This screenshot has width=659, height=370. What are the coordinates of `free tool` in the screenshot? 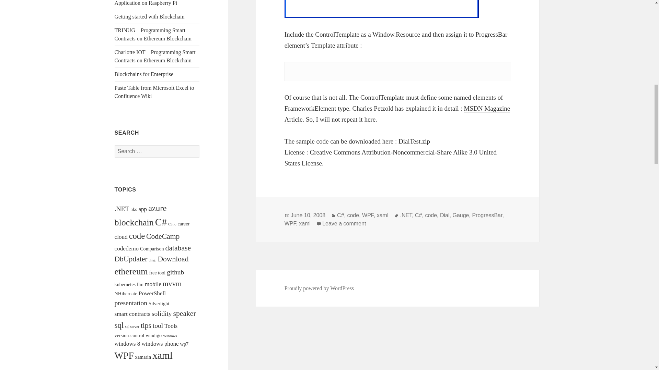 It's located at (157, 273).